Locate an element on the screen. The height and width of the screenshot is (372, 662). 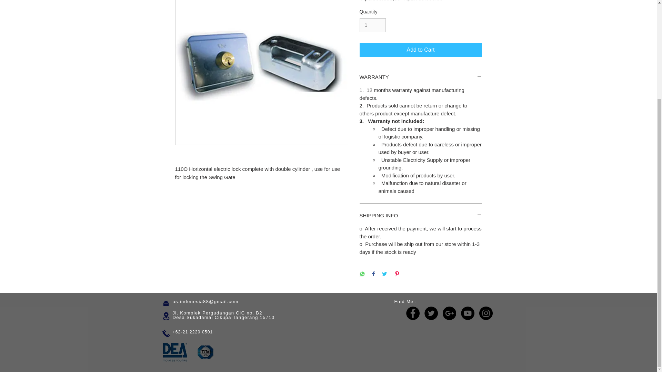
SHIPPING INFO is located at coordinates (421, 215).